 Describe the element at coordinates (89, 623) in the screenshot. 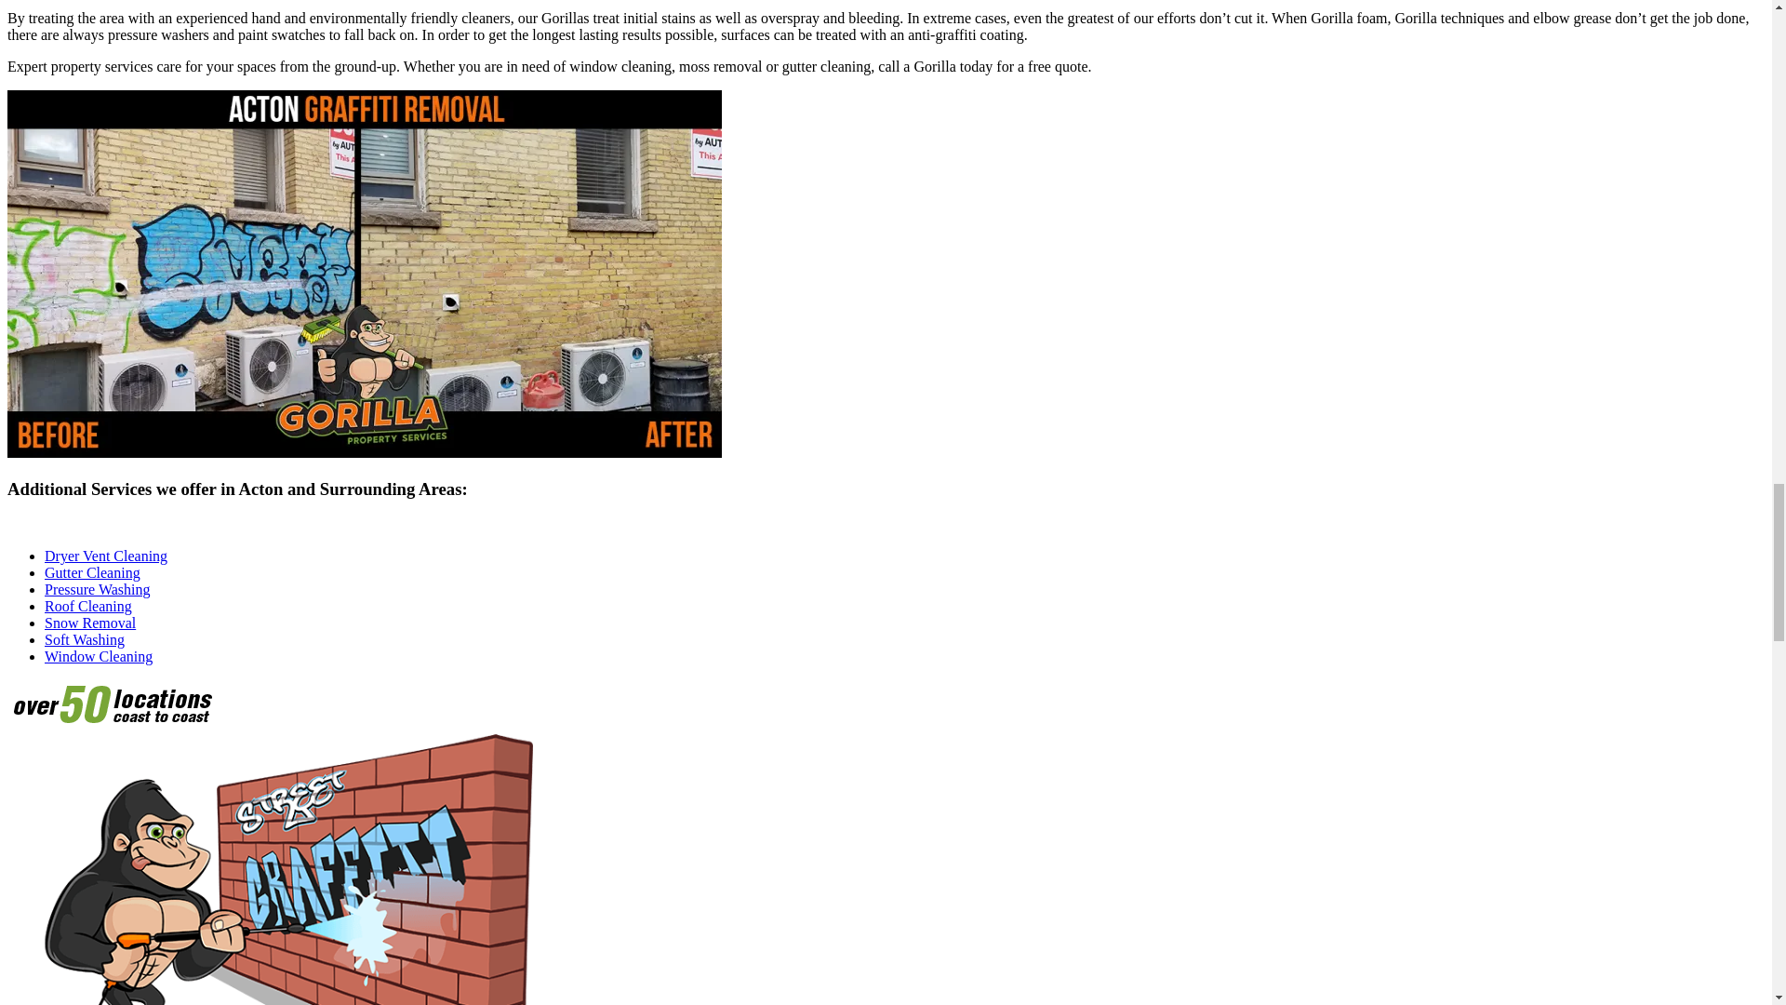

I see `Acton Snow Removal` at that location.